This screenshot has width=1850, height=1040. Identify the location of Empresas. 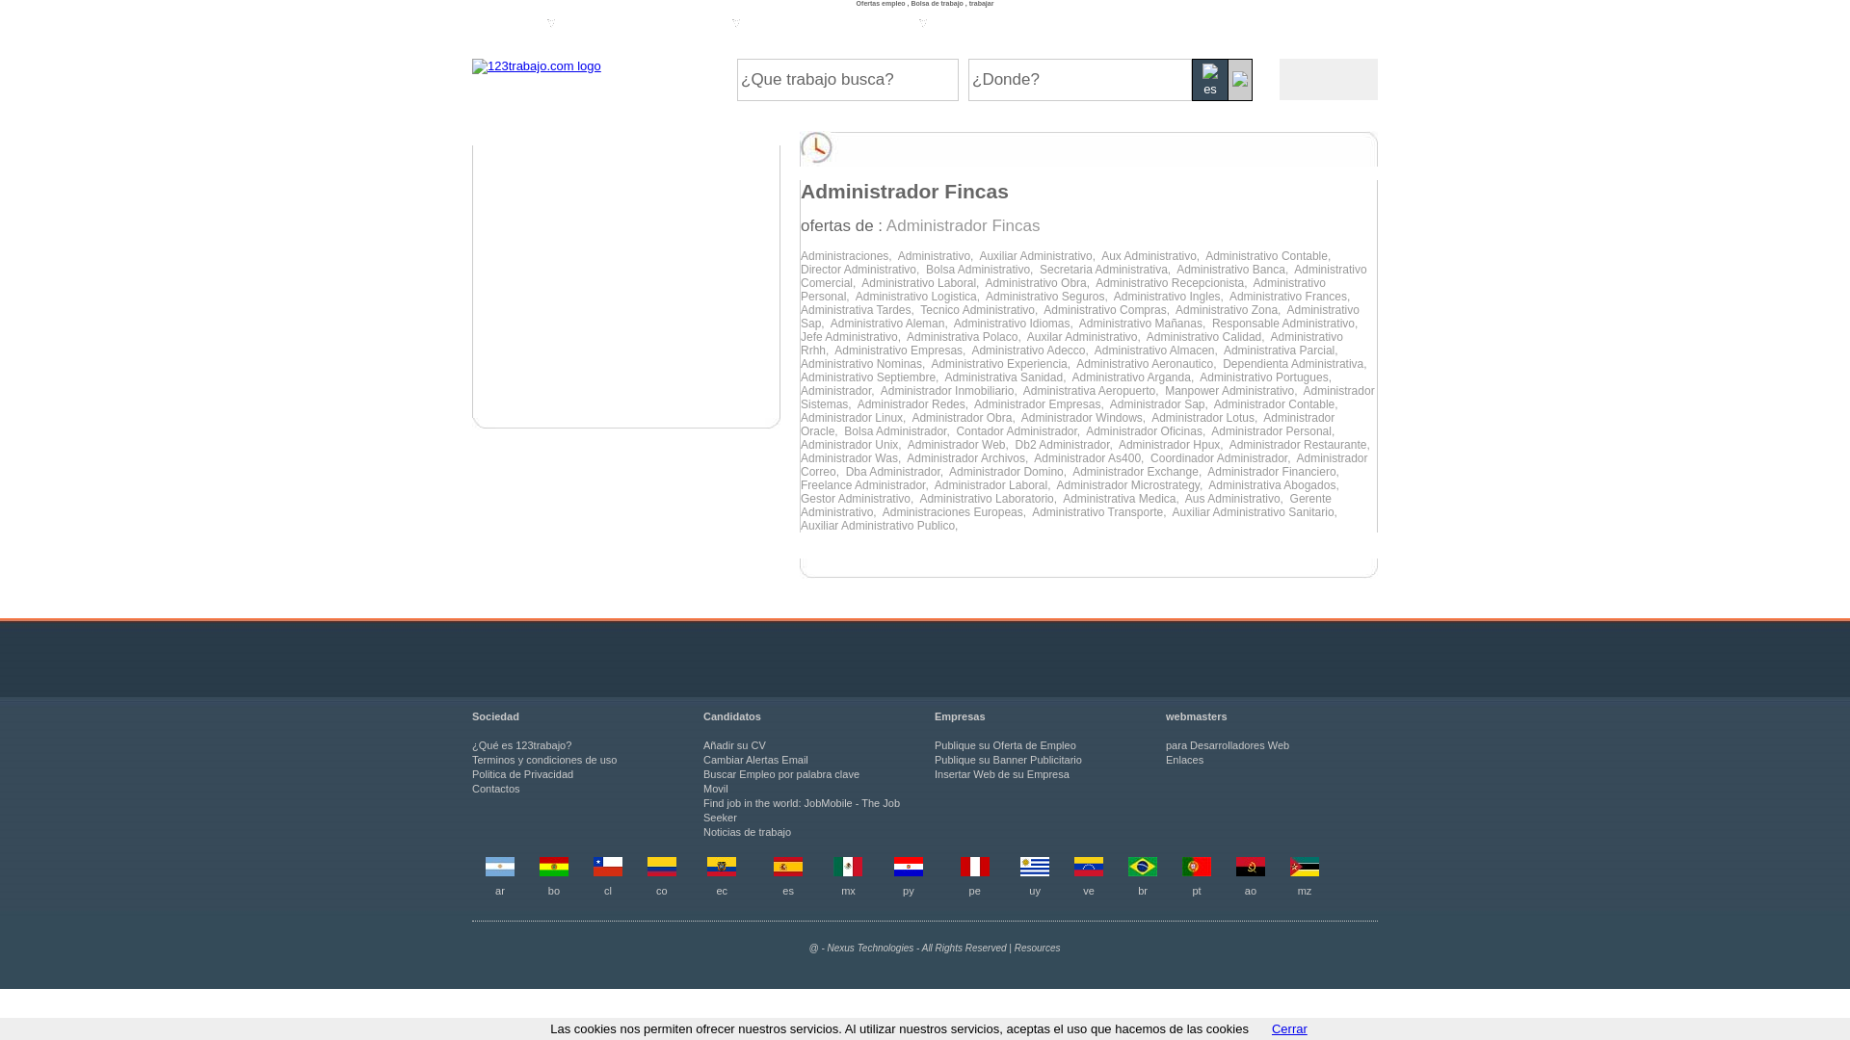
(759, 27).